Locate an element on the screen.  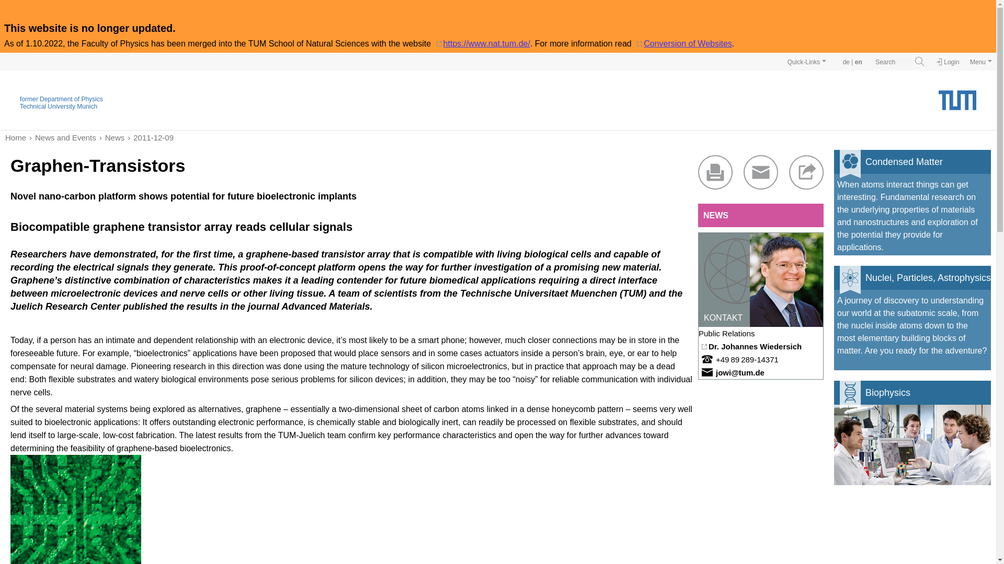
Search phrase to find on these webpages is located at coordinates (893, 62).